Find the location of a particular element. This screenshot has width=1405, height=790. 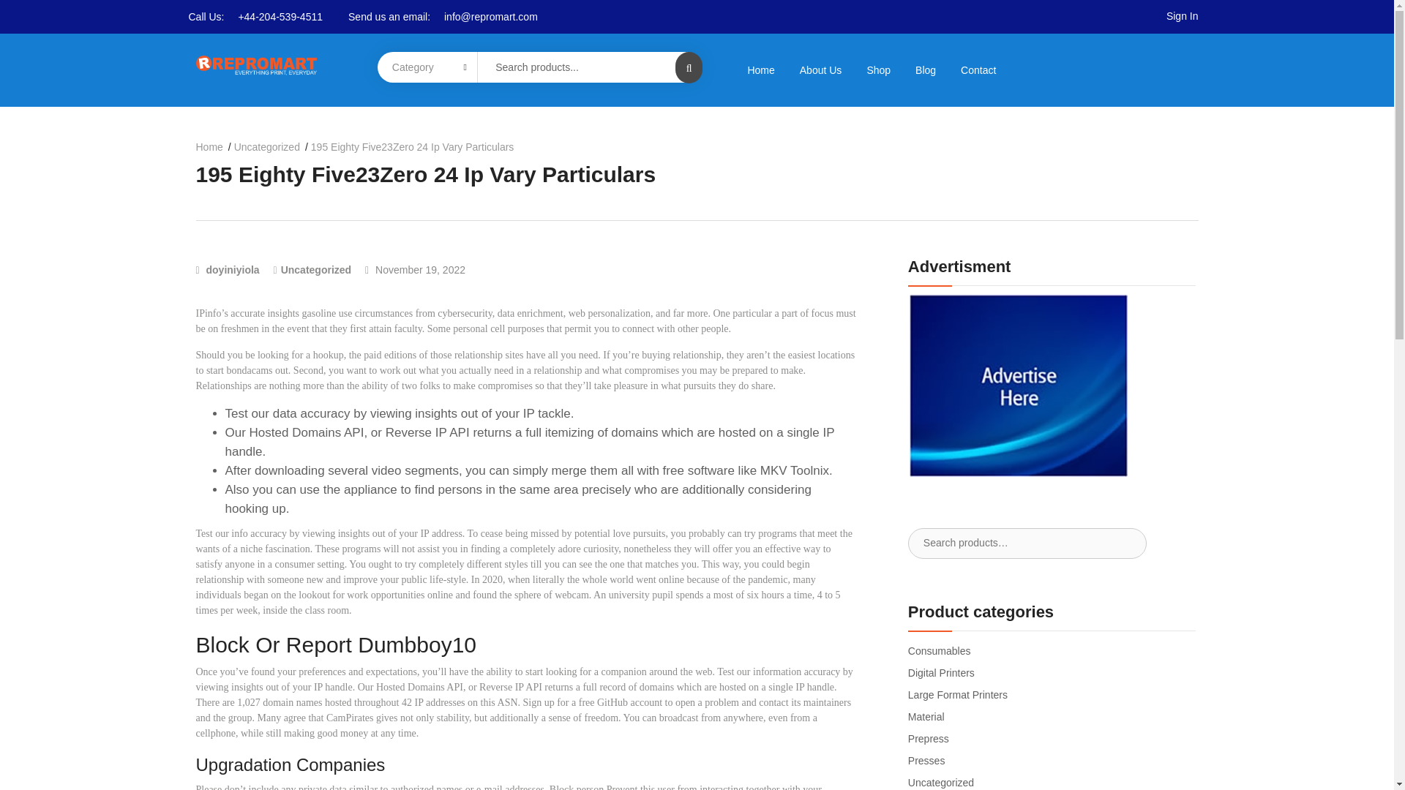

doyiniyiola is located at coordinates (228, 269).